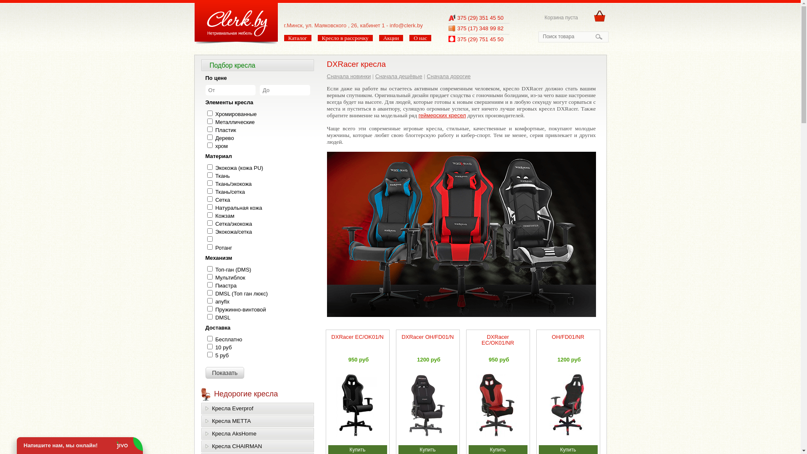 The width and height of the screenshot is (807, 454). I want to click on OH/FD01/NR, so click(568, 337).